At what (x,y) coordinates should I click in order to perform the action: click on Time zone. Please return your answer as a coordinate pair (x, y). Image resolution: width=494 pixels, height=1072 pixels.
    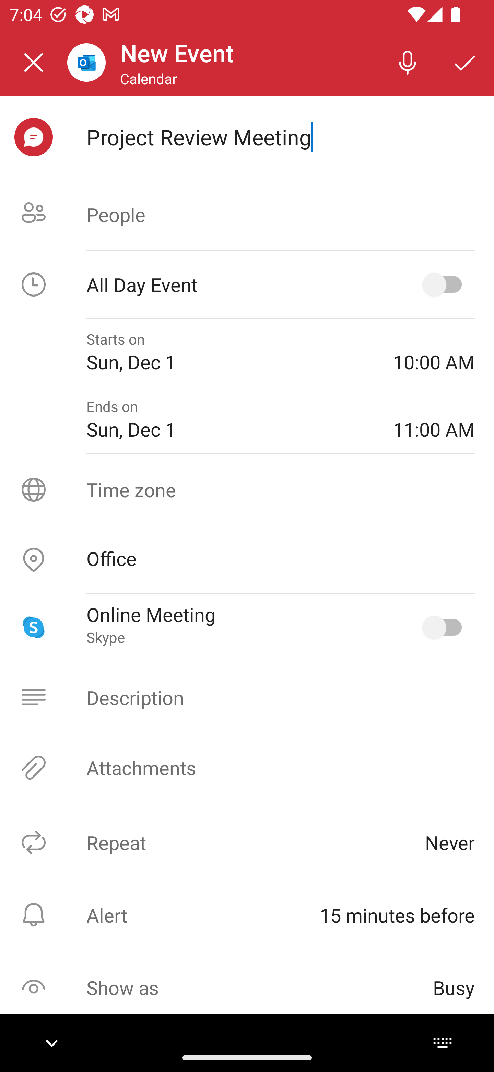
    Looking at the image, I should click on (247, 489).